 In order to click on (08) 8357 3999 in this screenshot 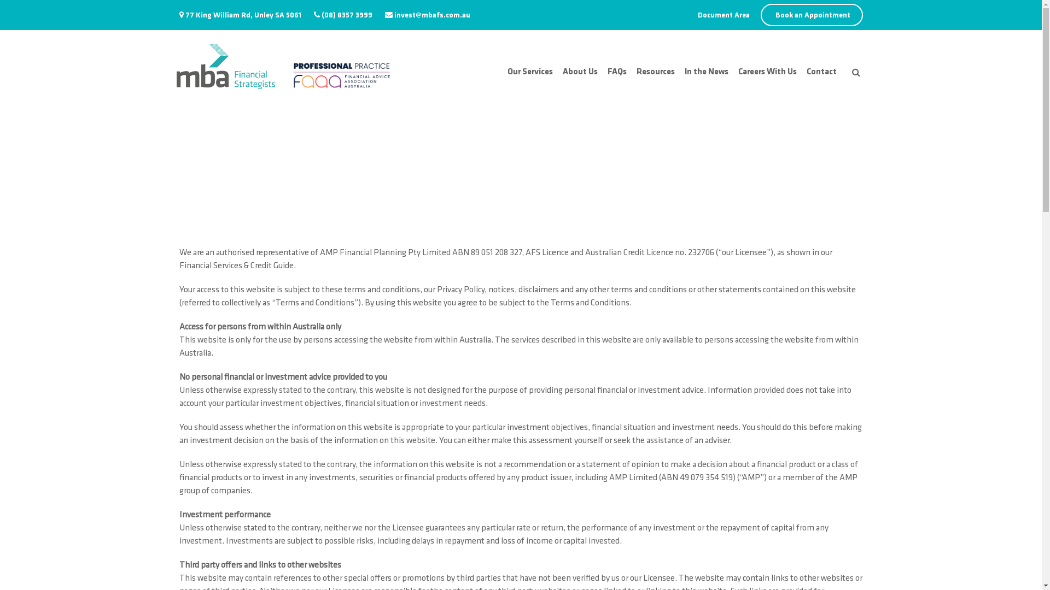, I will do `click(347, 15)`.